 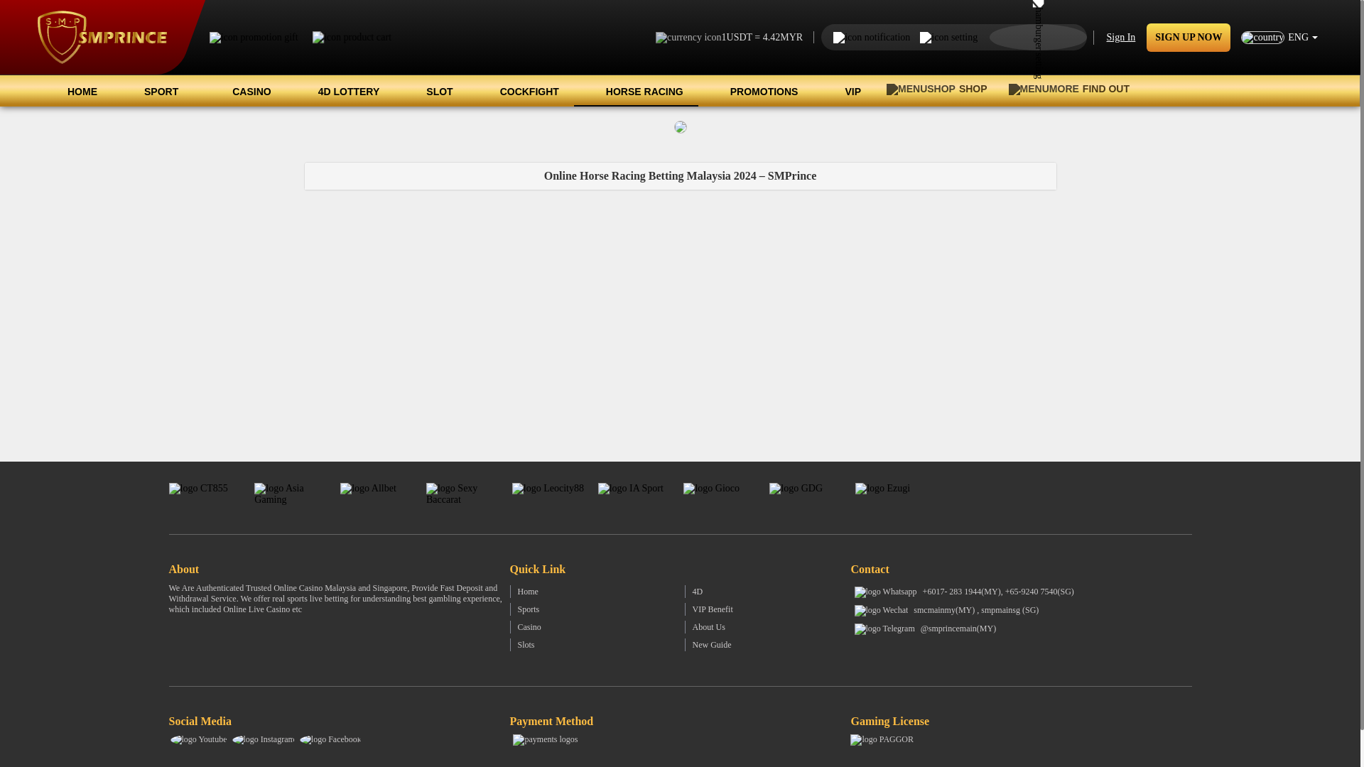 I want to click on HOME, so click(x=73, y=91).